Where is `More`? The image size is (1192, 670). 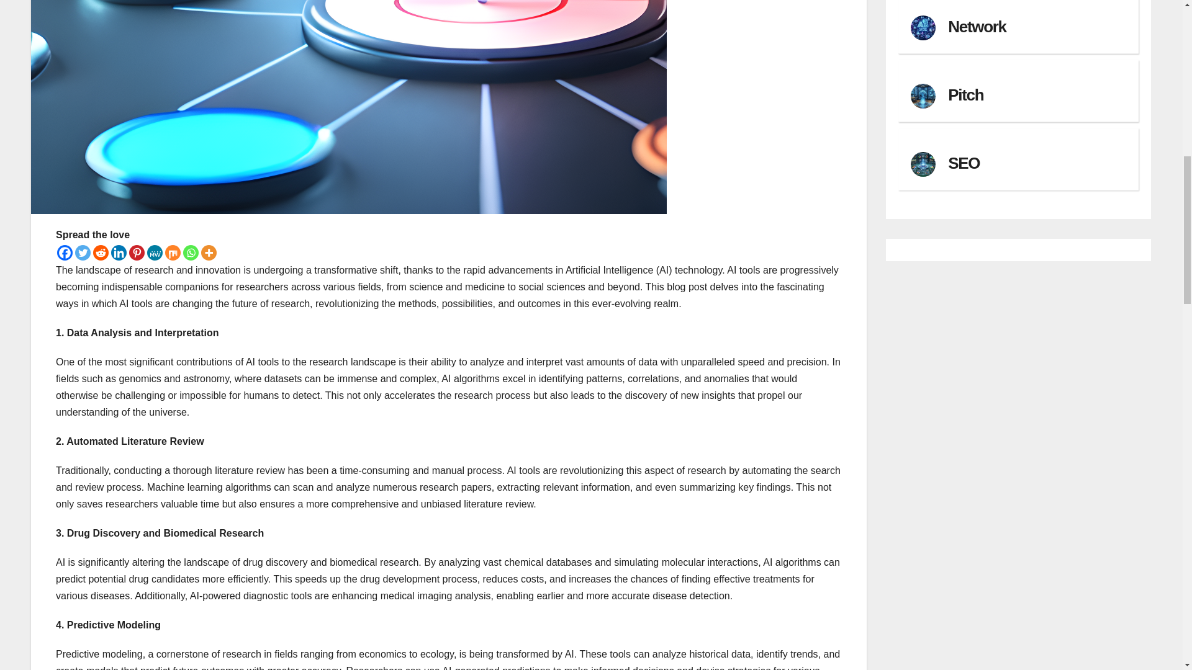 More is located at coordinates (209, 253).